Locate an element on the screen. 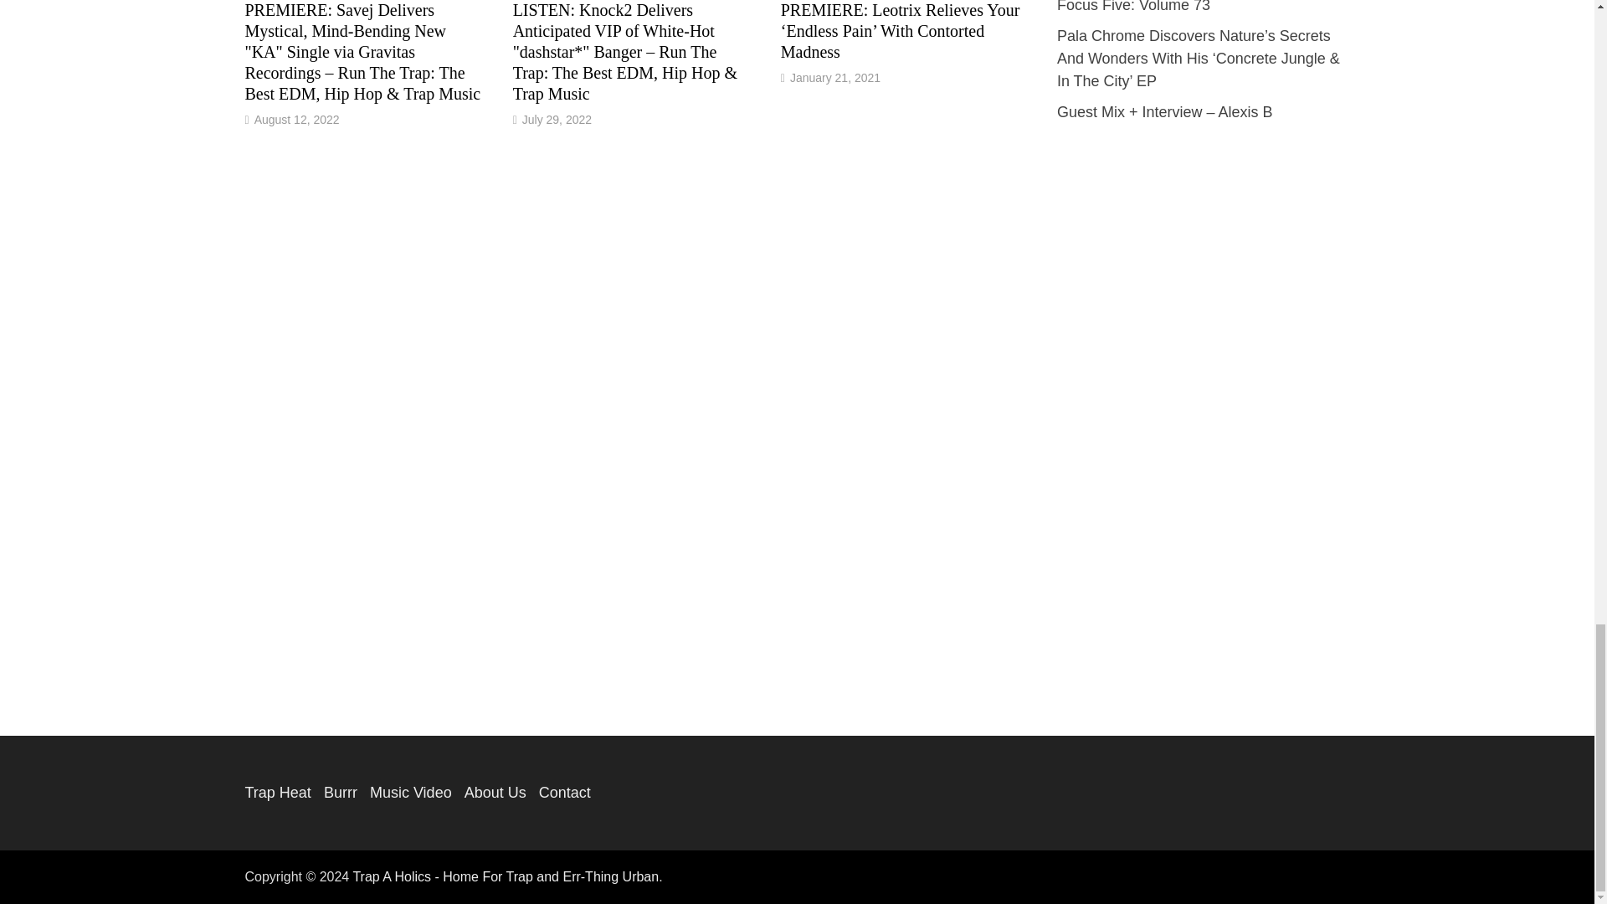 The height and width of the screenshot is (904, 1607). Trap A Holics - Home For Trap and Err-Thing Urban is located at coordinates (506, 876).